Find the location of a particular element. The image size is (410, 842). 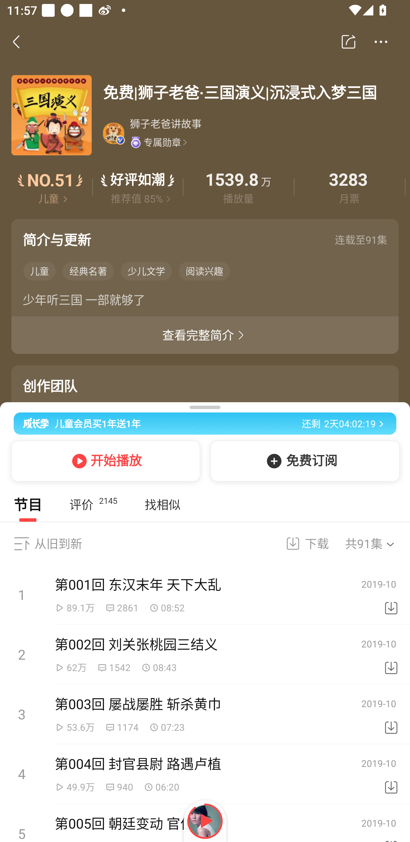

返回 is located at coordinates (22, 42).